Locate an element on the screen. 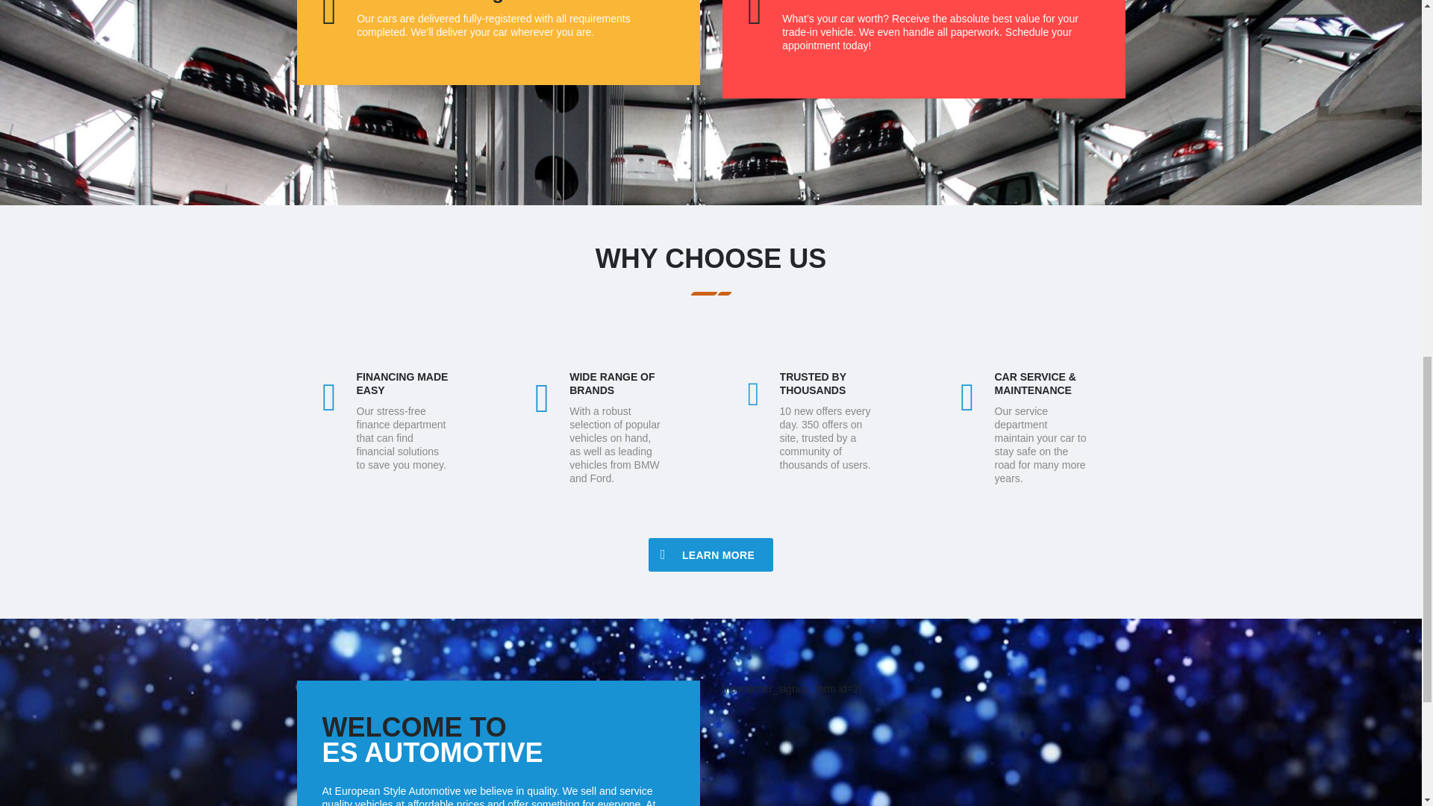 The height and width of the screenshot is (806, 1433). LEARN MORE is located at coordinates (711, 554).